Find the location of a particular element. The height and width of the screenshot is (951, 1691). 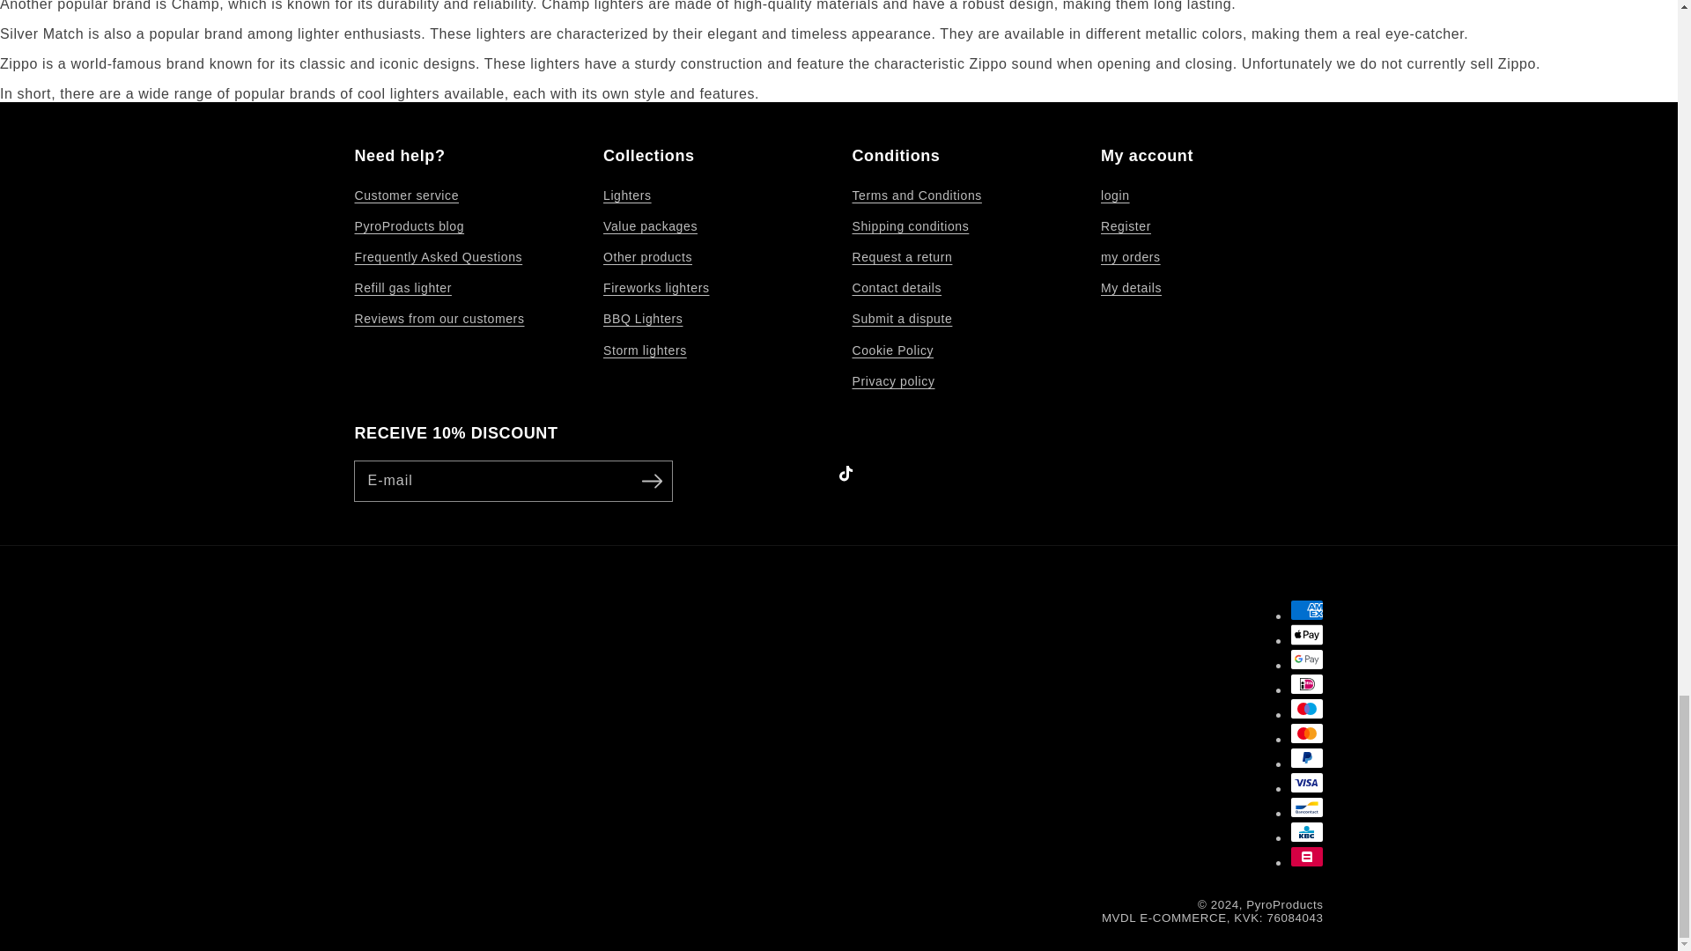

Maestro is located at coordinates (1305, 708).